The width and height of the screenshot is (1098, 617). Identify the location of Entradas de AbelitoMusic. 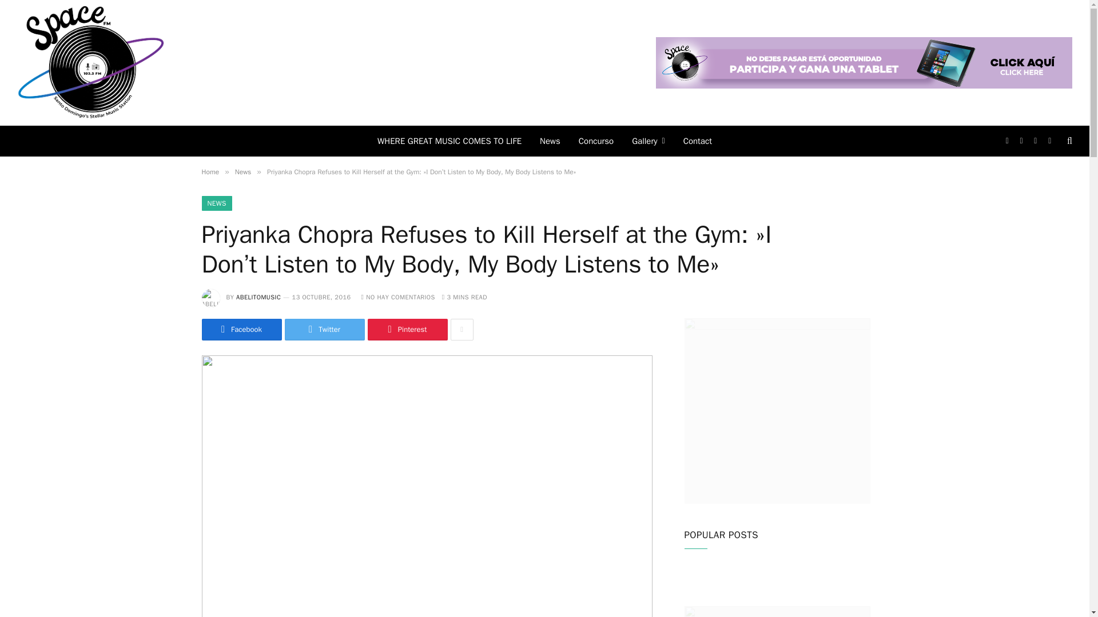
(258, 297).